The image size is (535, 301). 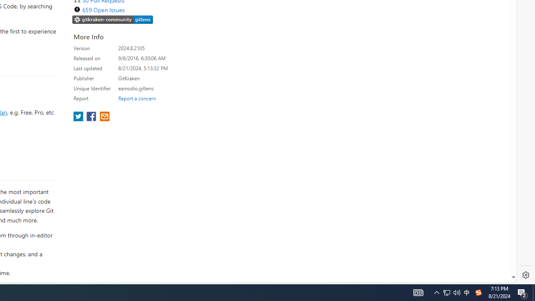 I want to click on share extension on facebook, so click(x=92, y=117).